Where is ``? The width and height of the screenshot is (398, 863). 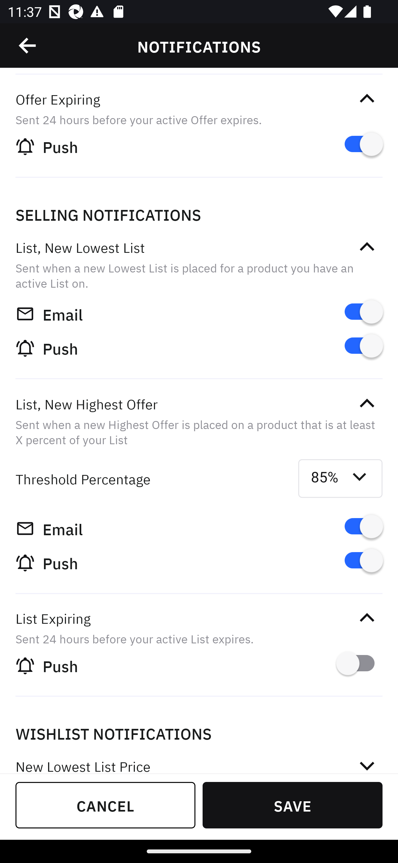
 is located at coordinates (367, 763).